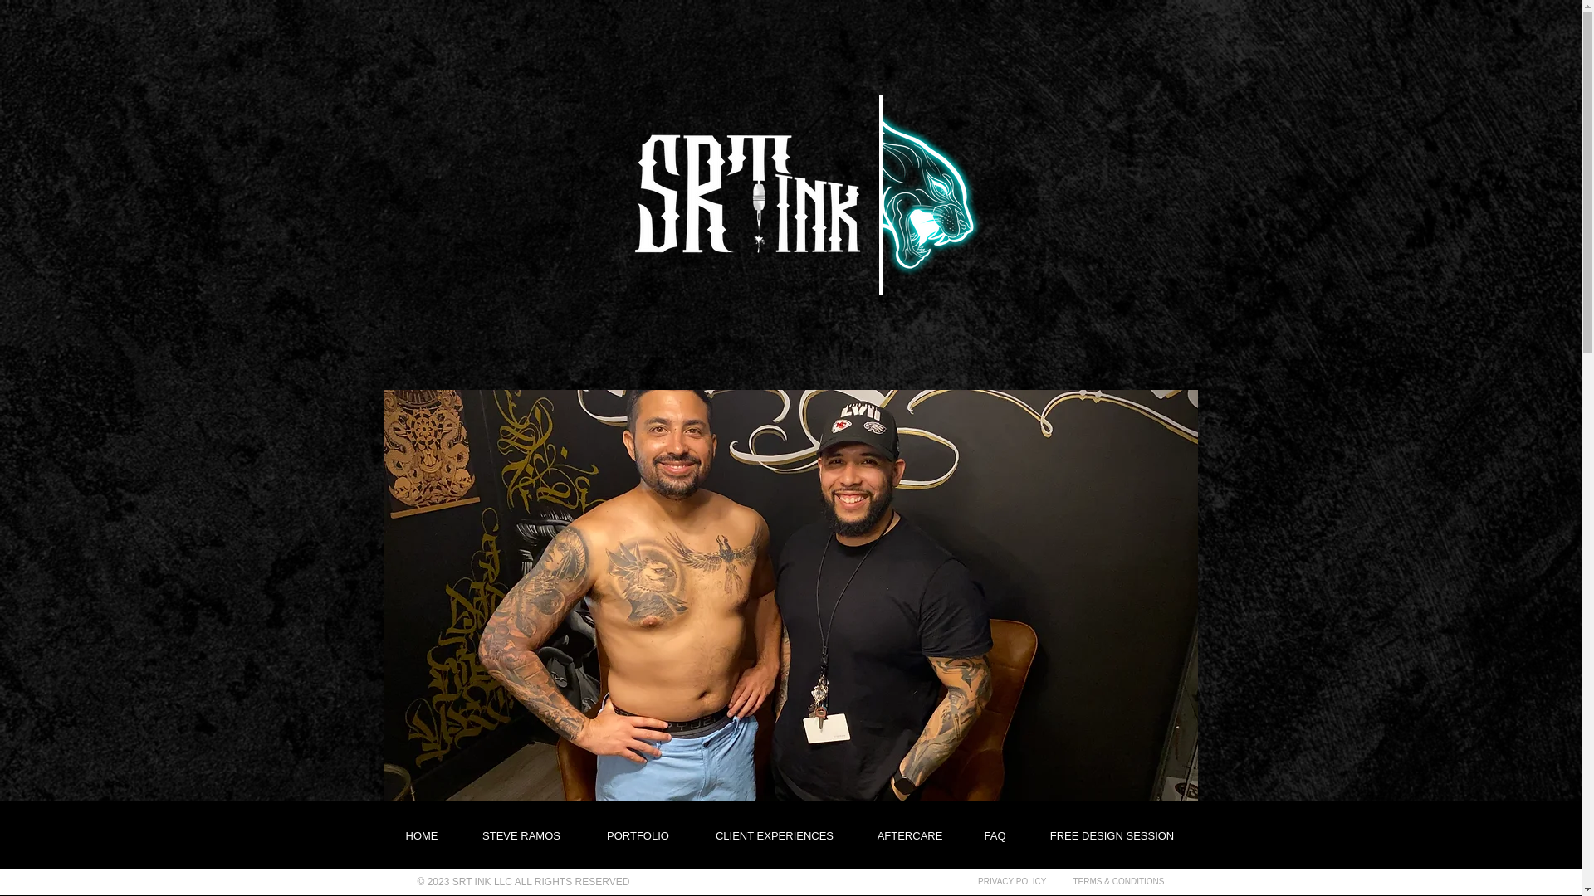  What do you see at coordinates (910, 836) in the screenshot?
I see `AFTERCARE` at bounding box center [910, 836].